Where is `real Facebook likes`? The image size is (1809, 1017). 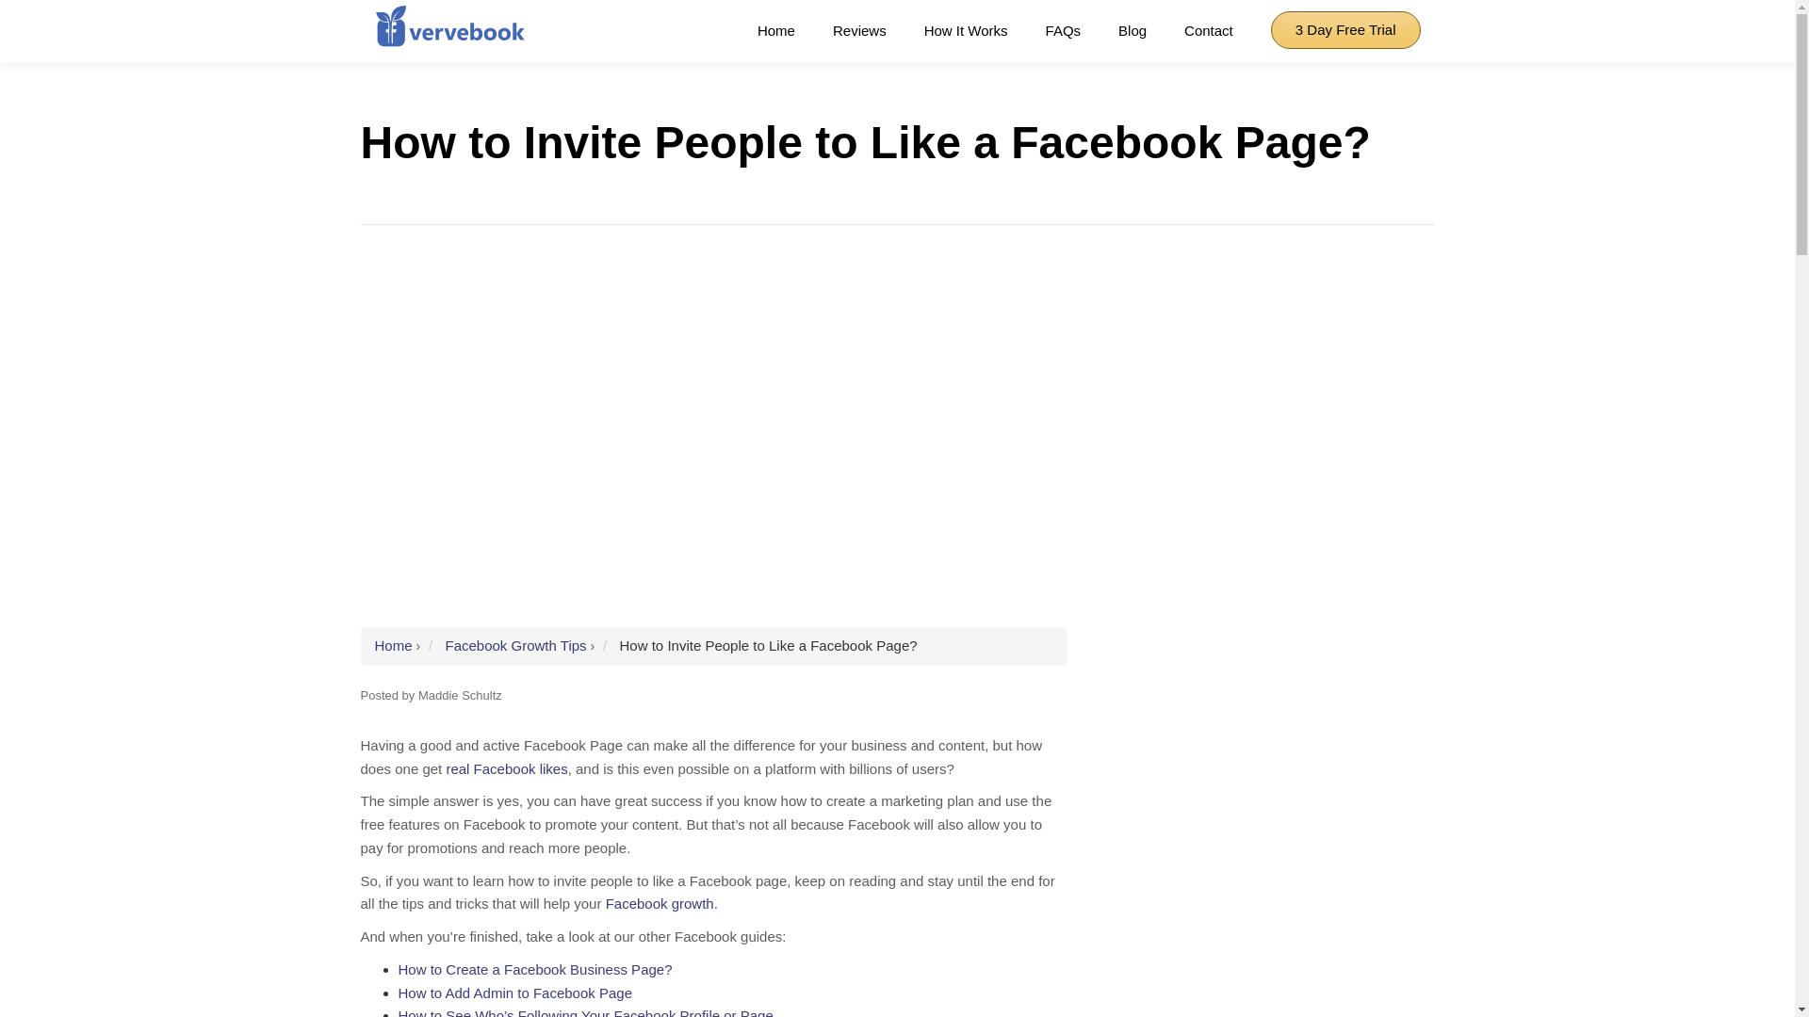
real Facebook likes is located at coordinates (506, 768).